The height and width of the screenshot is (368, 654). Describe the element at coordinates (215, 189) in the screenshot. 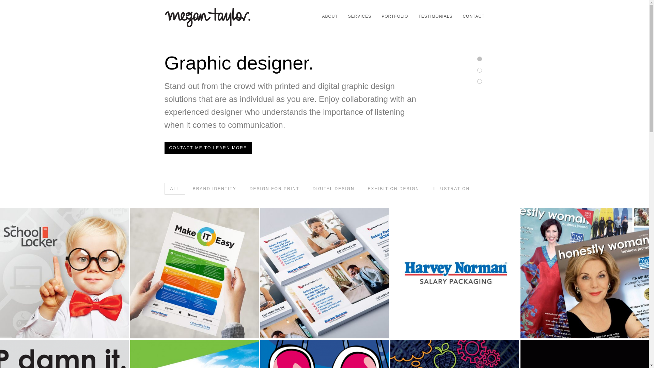

I see `BRAND IDENTITY` at that location.